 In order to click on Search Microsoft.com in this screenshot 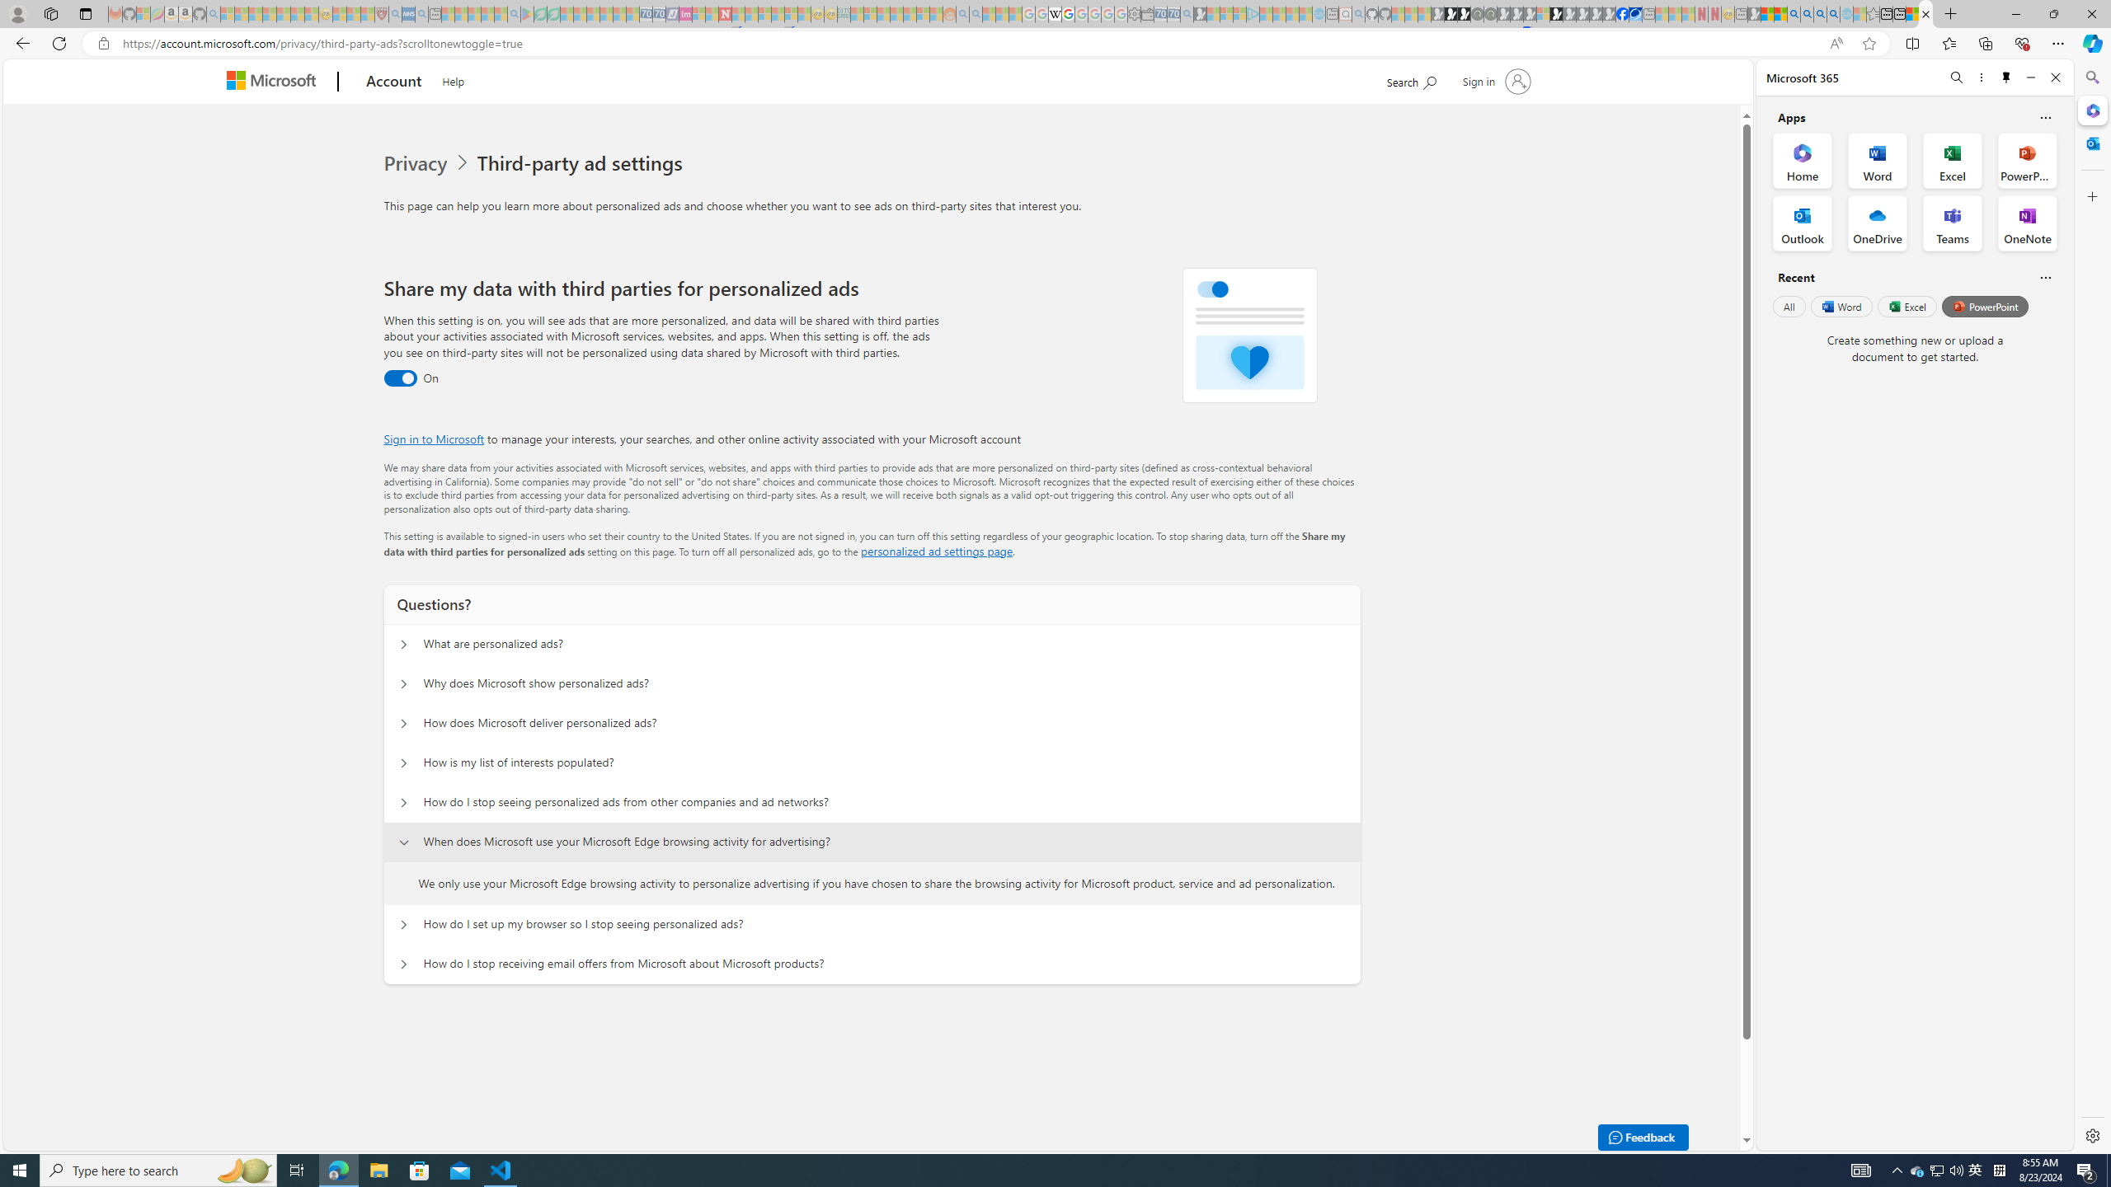, I will do `click(1411, 79)`.